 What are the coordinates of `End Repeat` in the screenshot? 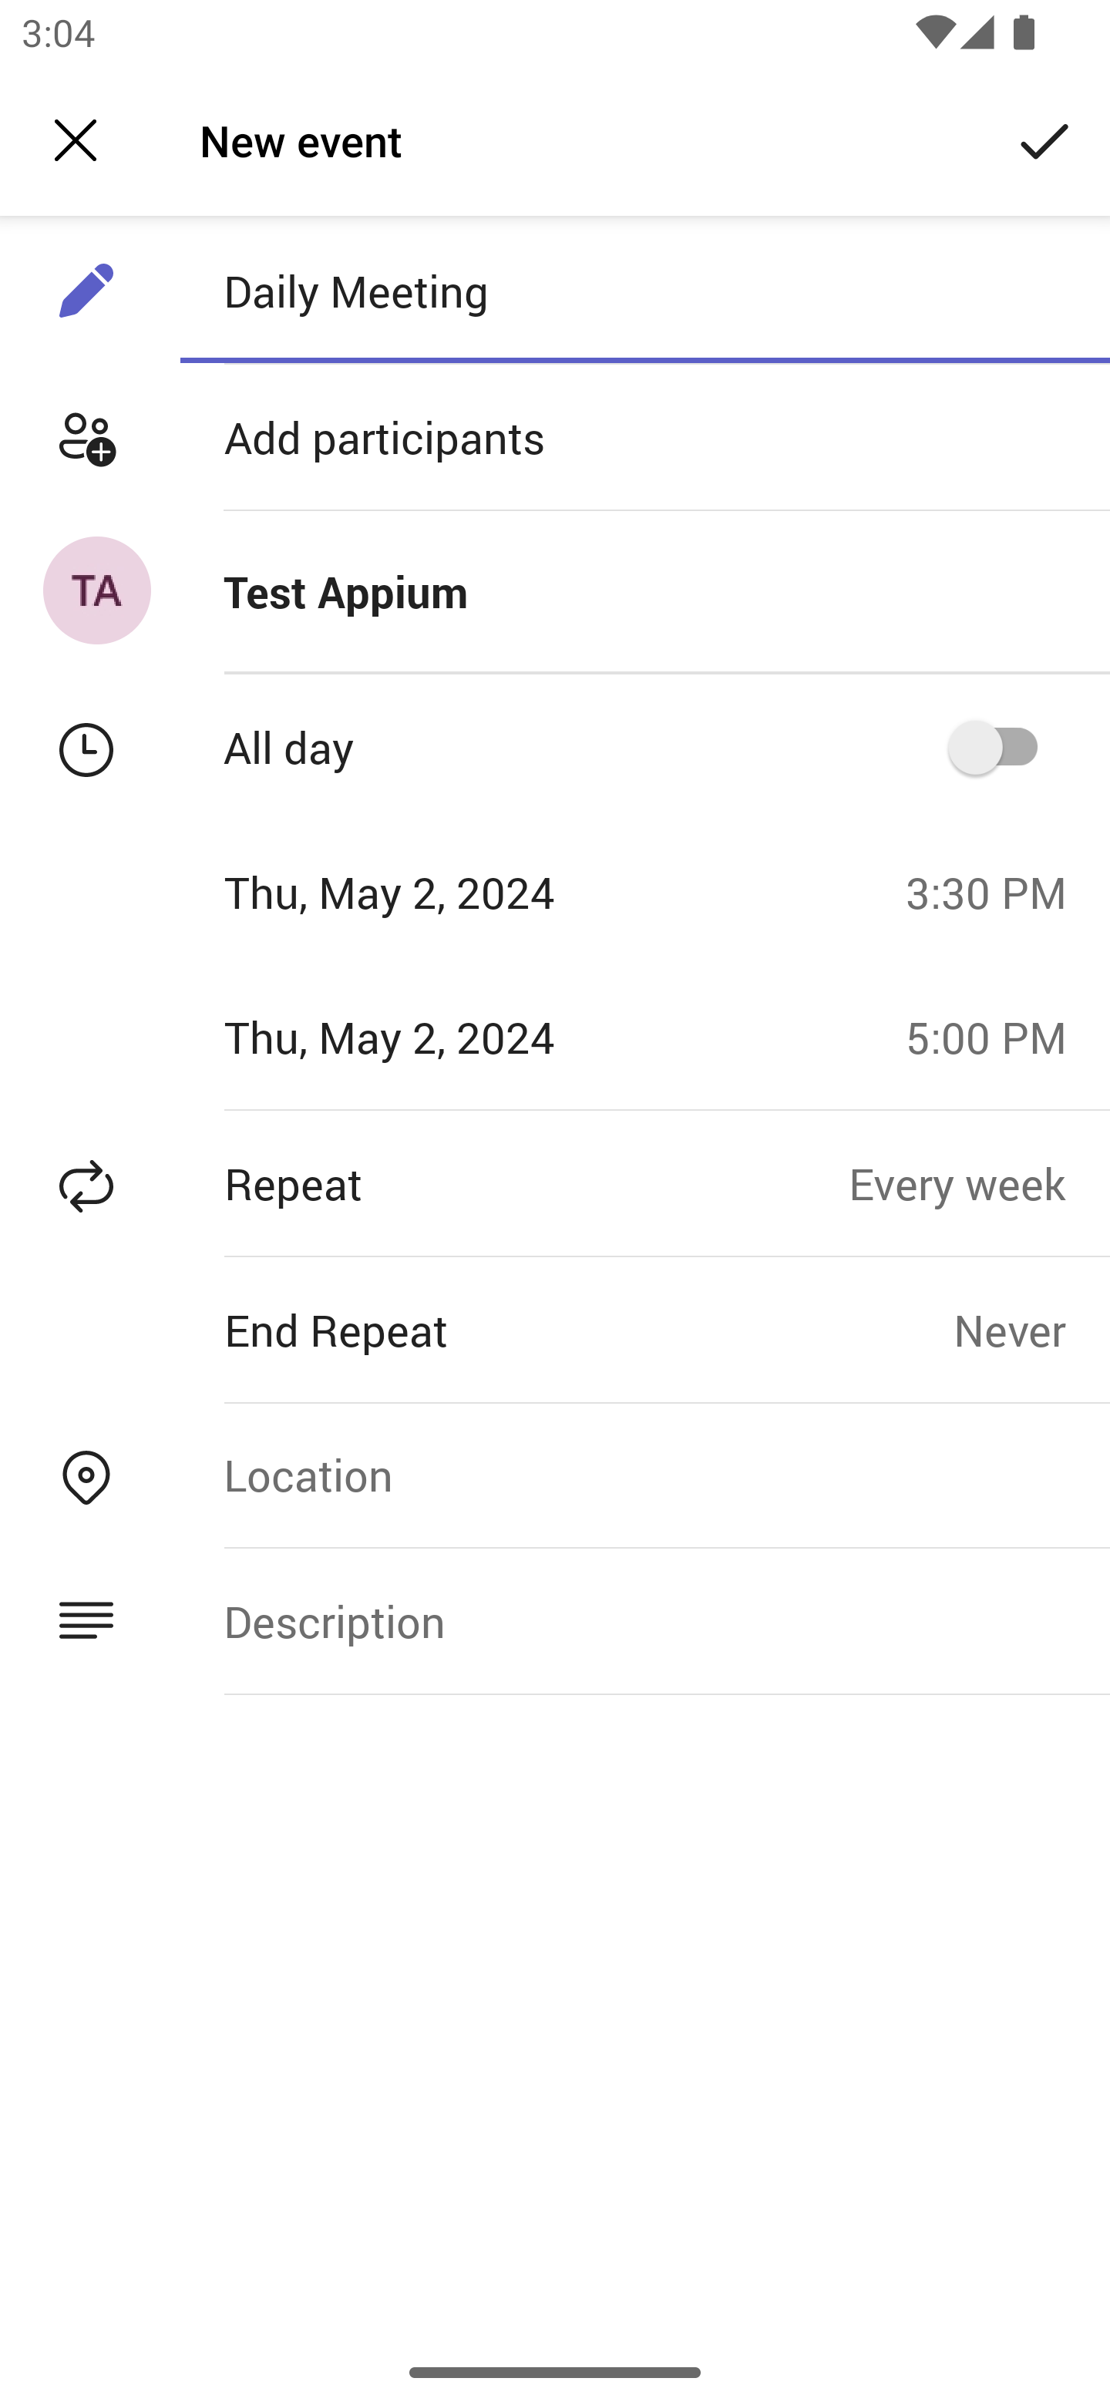 It's located at (476, 1329).